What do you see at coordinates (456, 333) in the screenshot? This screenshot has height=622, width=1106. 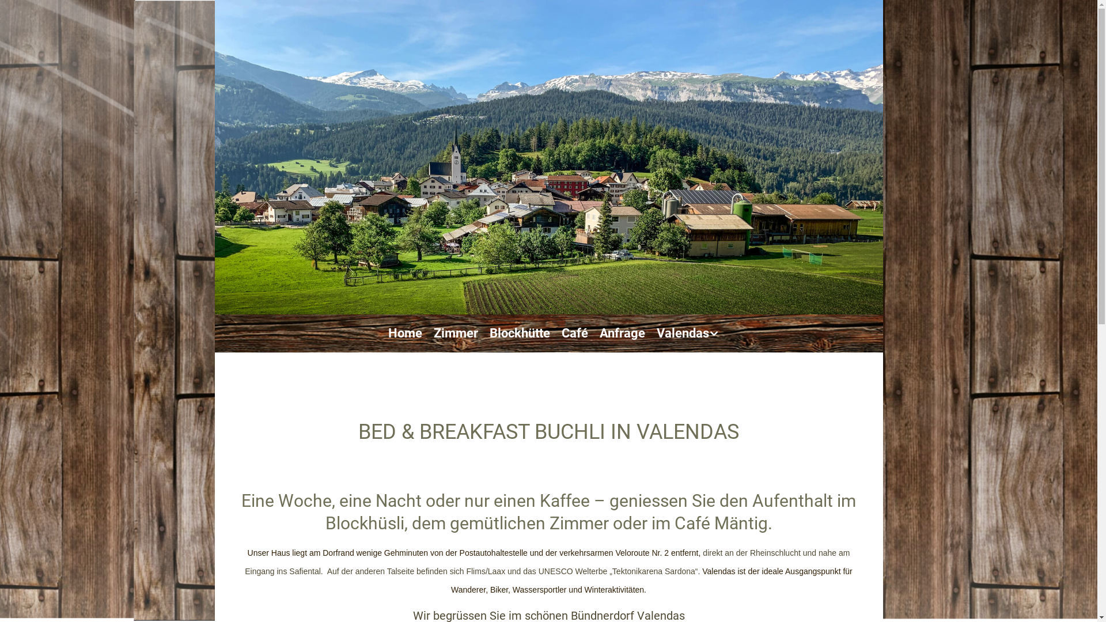 I see `Zimmer` at bounding box center [456, 333].